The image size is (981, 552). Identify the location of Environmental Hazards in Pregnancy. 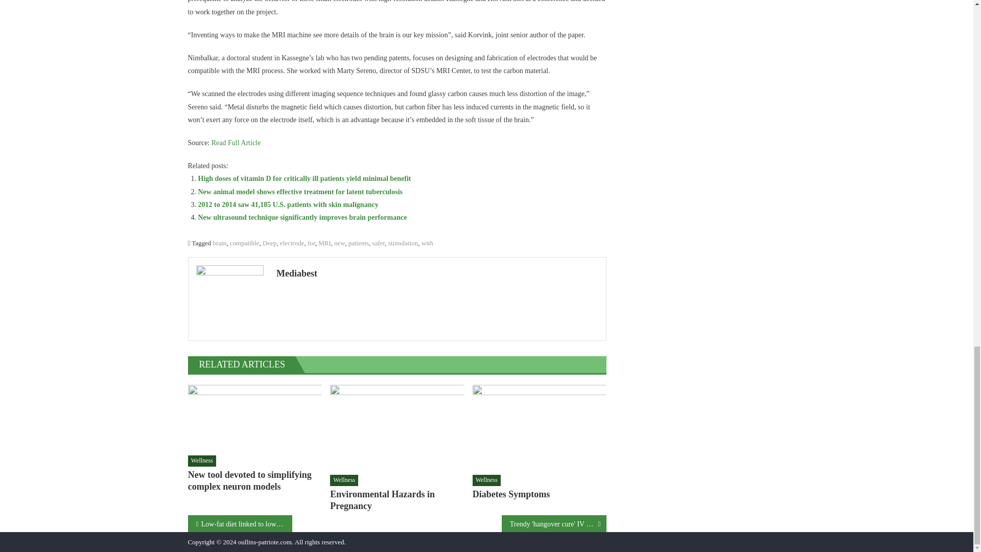
(396, 426).